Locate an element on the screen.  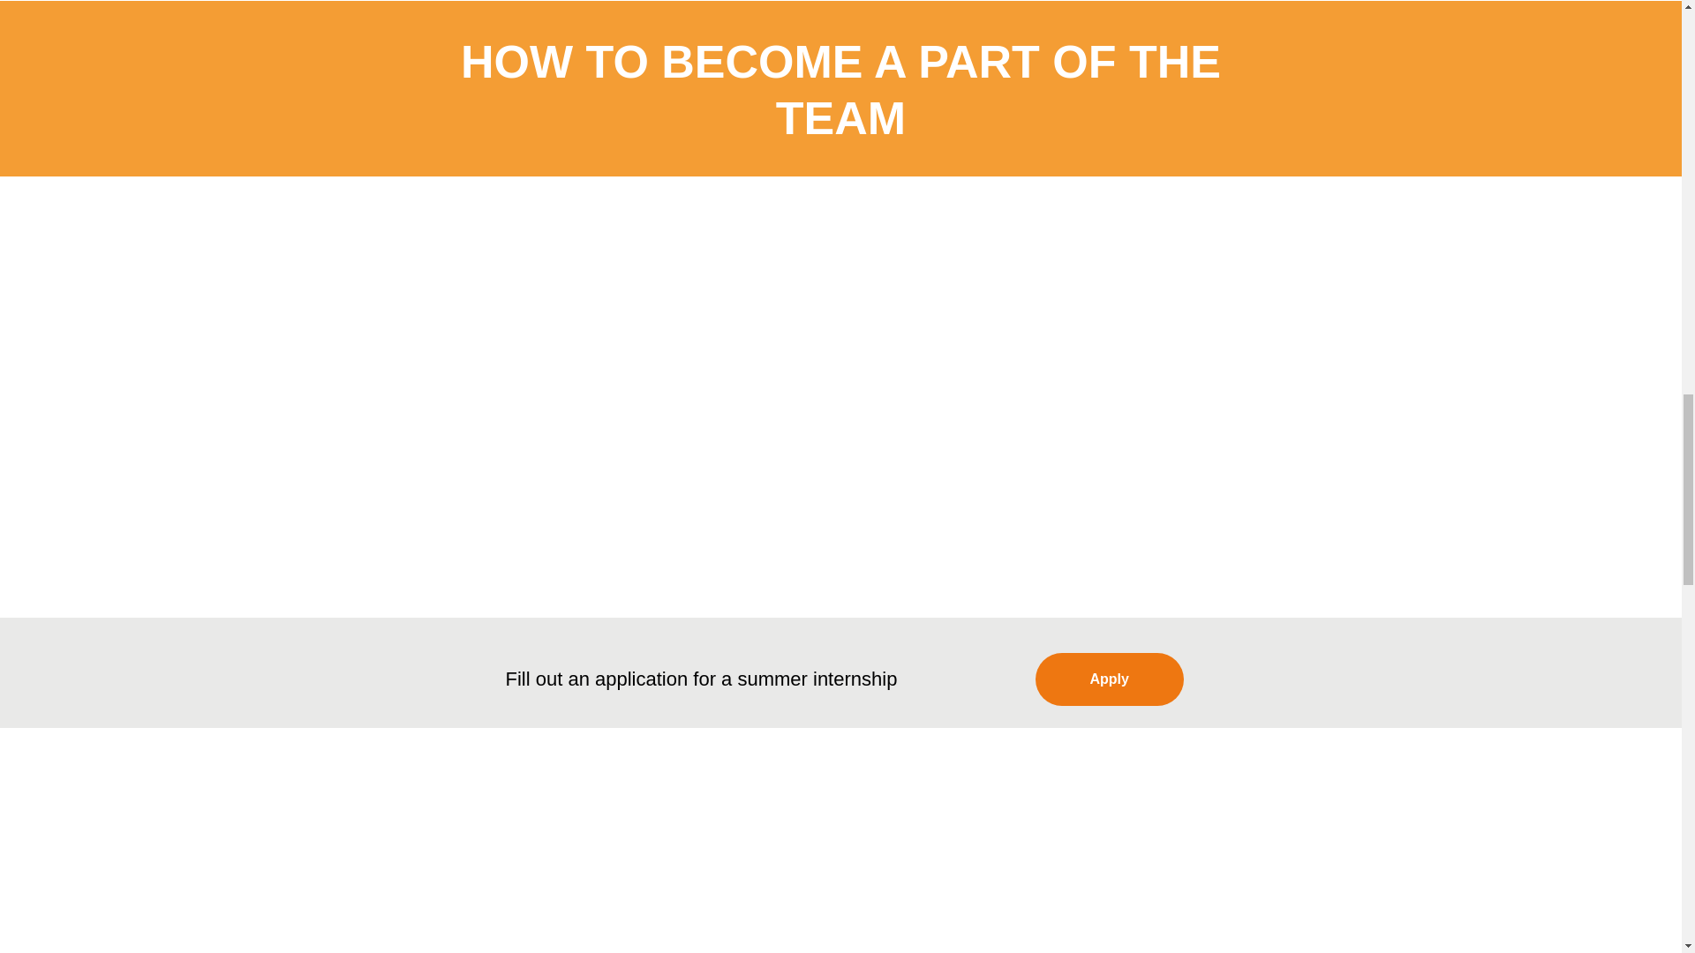
Apply is located at coordinates (1109, 679).